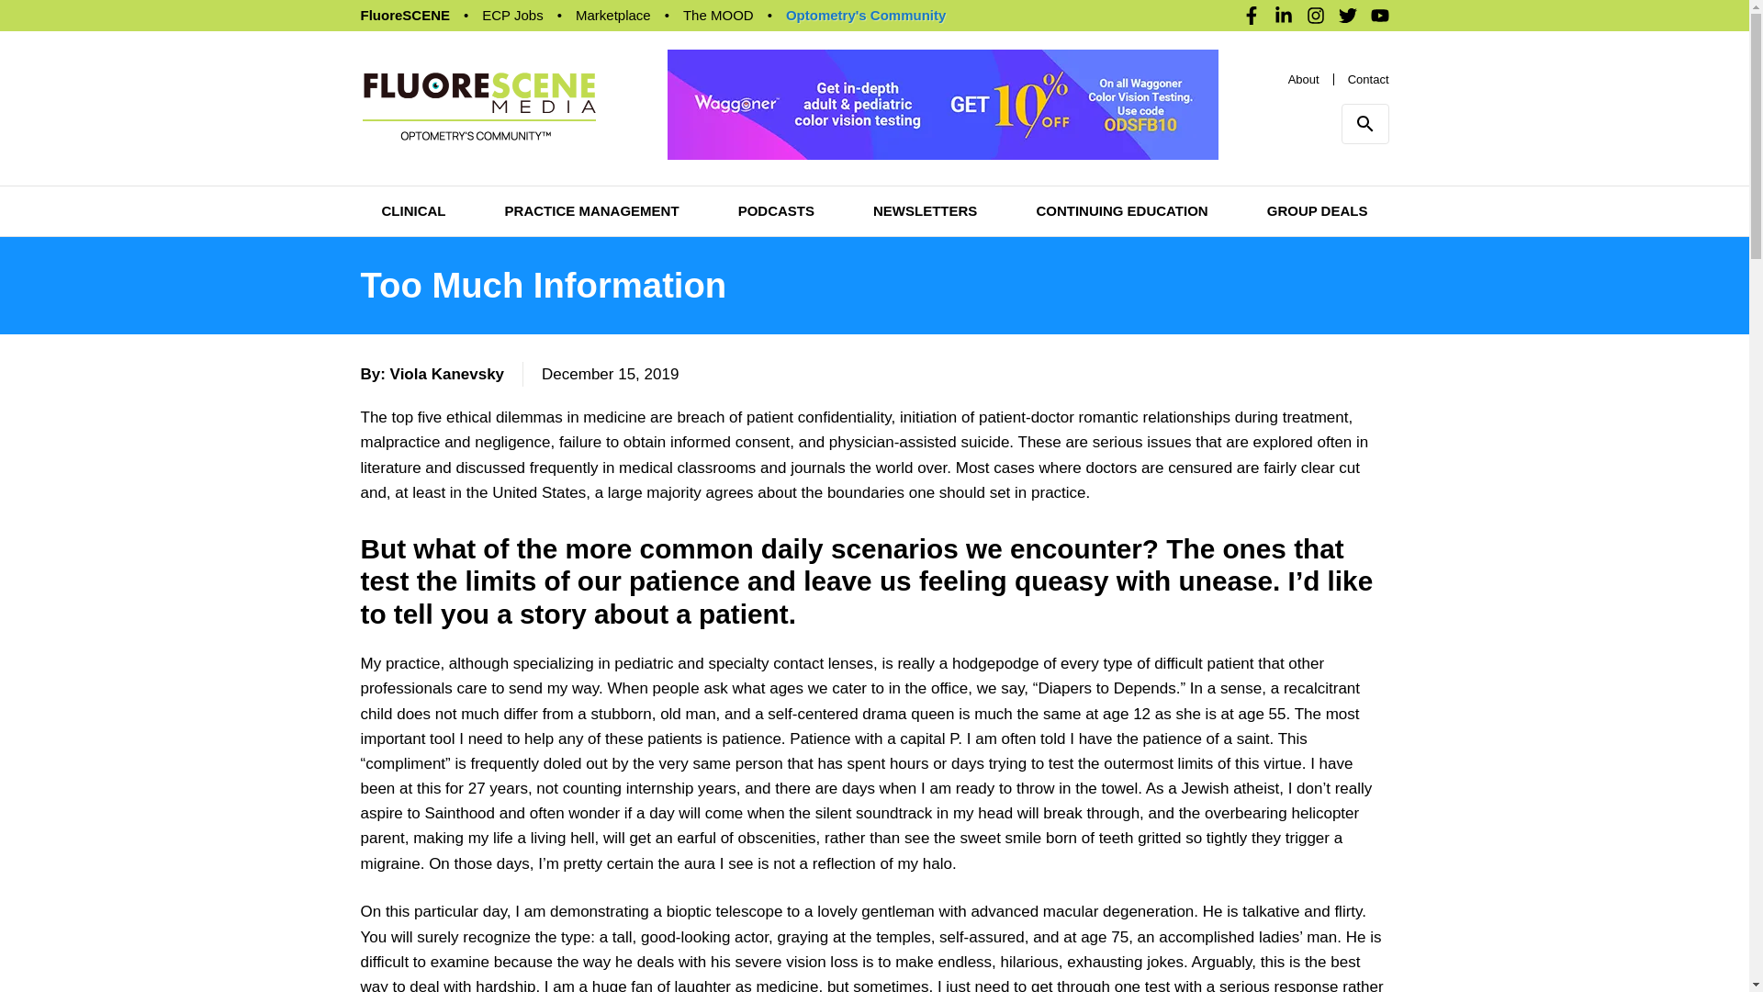  Describe the element at coordinates (1122, 211) in the screenshot. I see `CONTINUING EDUCATION` at that location.